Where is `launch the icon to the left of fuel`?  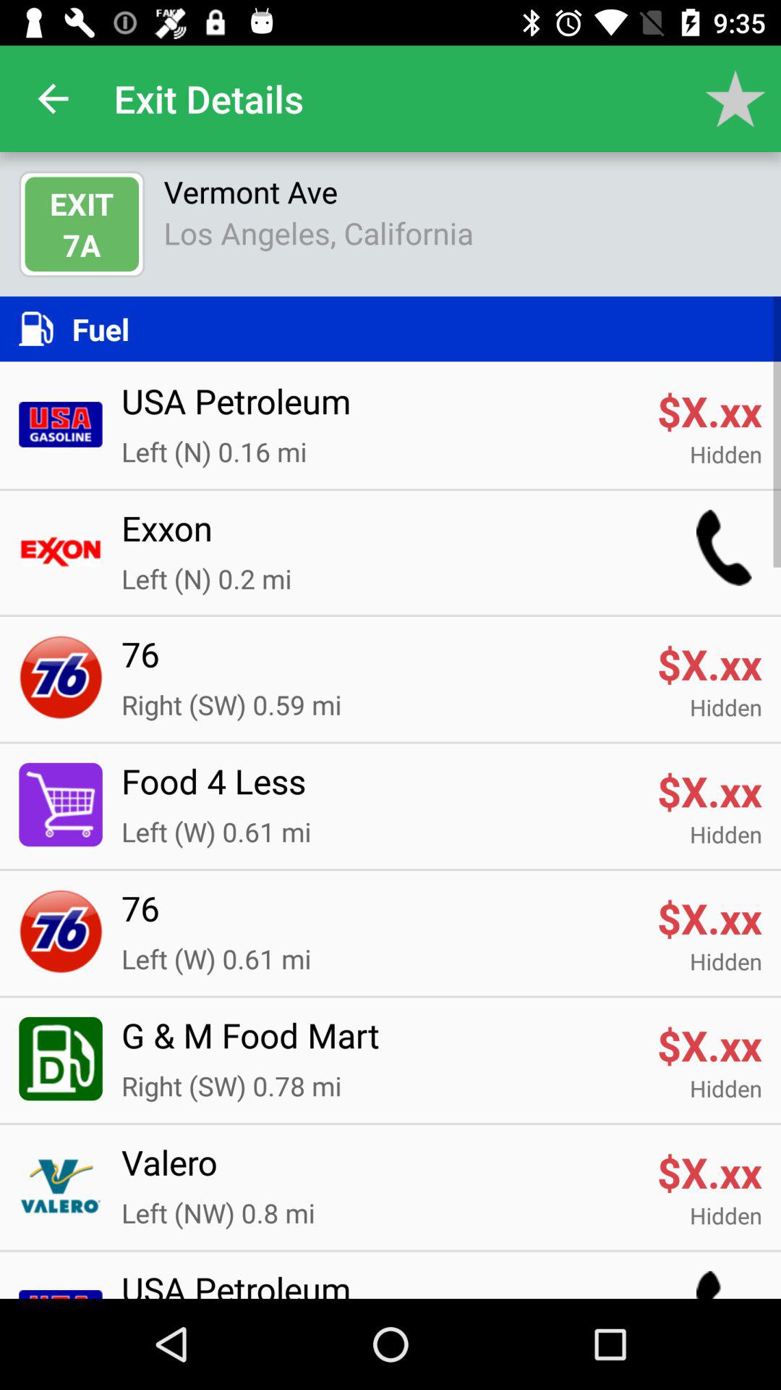 launch the icon to the left of fuel is located at coordinates (45, 329).